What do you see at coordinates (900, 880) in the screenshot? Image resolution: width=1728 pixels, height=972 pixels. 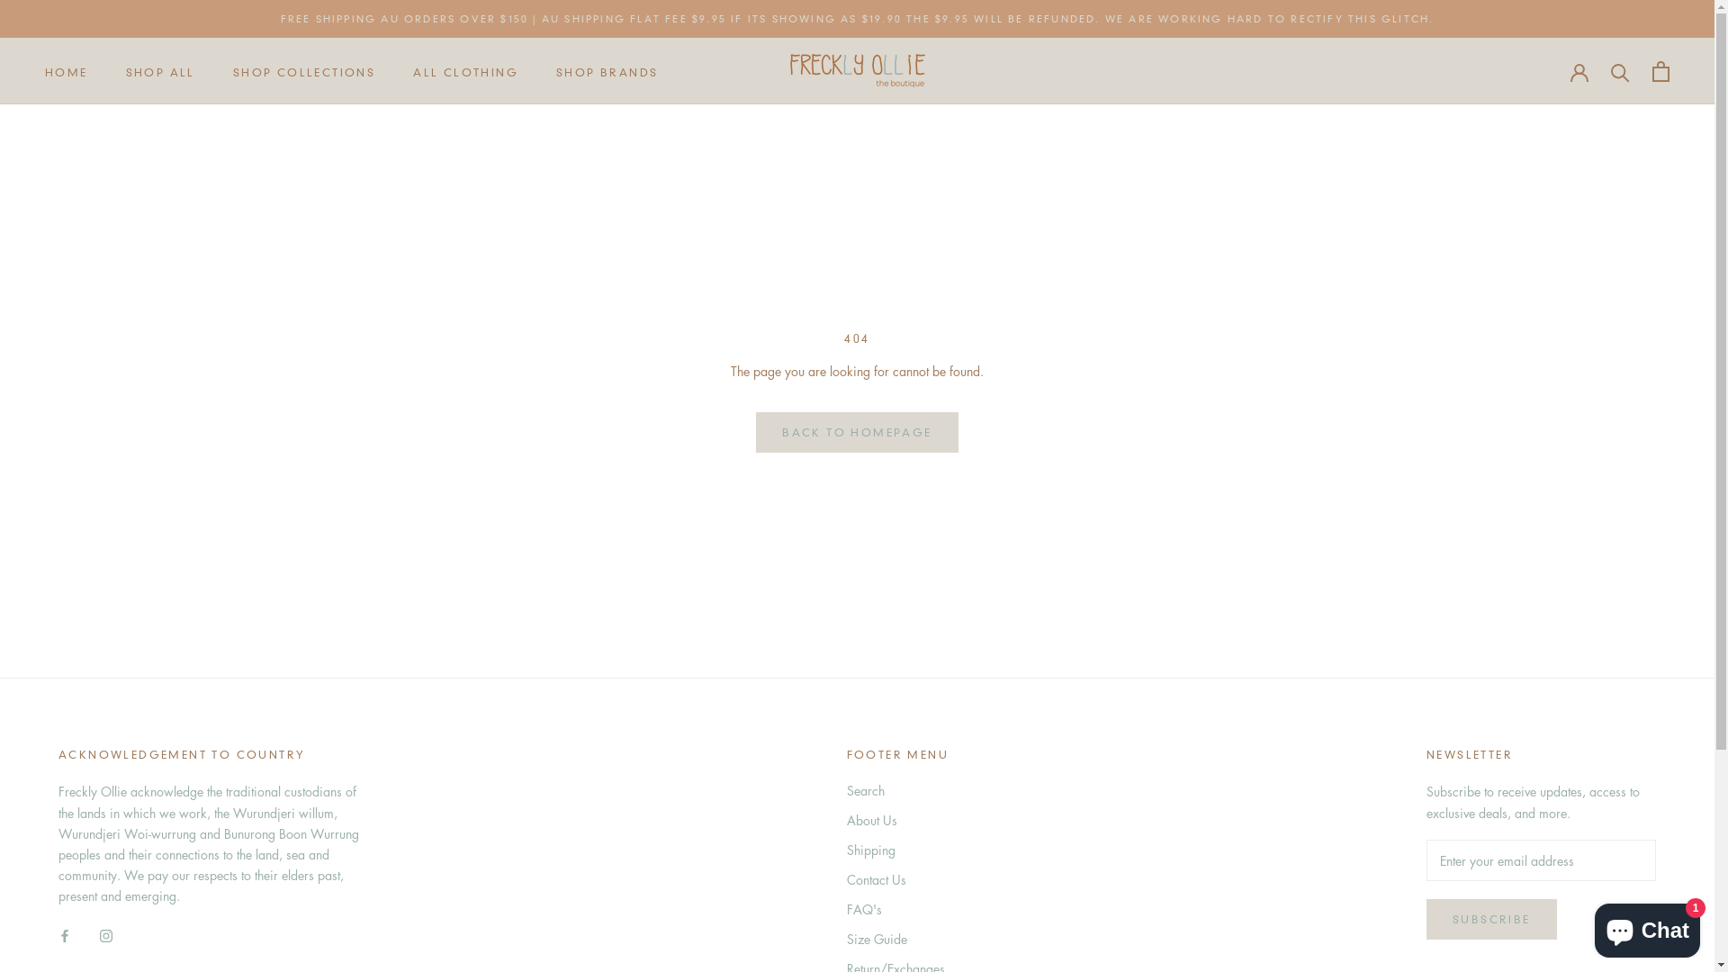 I see `Contact Us` at bounding box center [900, 880].